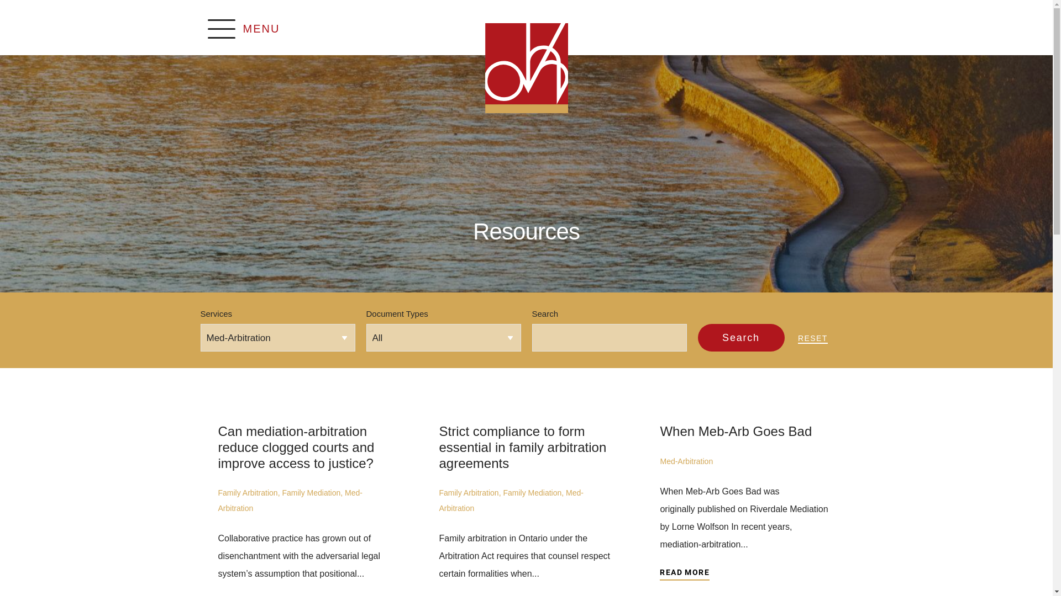 The image size is (1061, 596). What do you see at coordinates (248, 493) in the screenshot?
I see `Family Arbitration` at bounding box center [248, 493].